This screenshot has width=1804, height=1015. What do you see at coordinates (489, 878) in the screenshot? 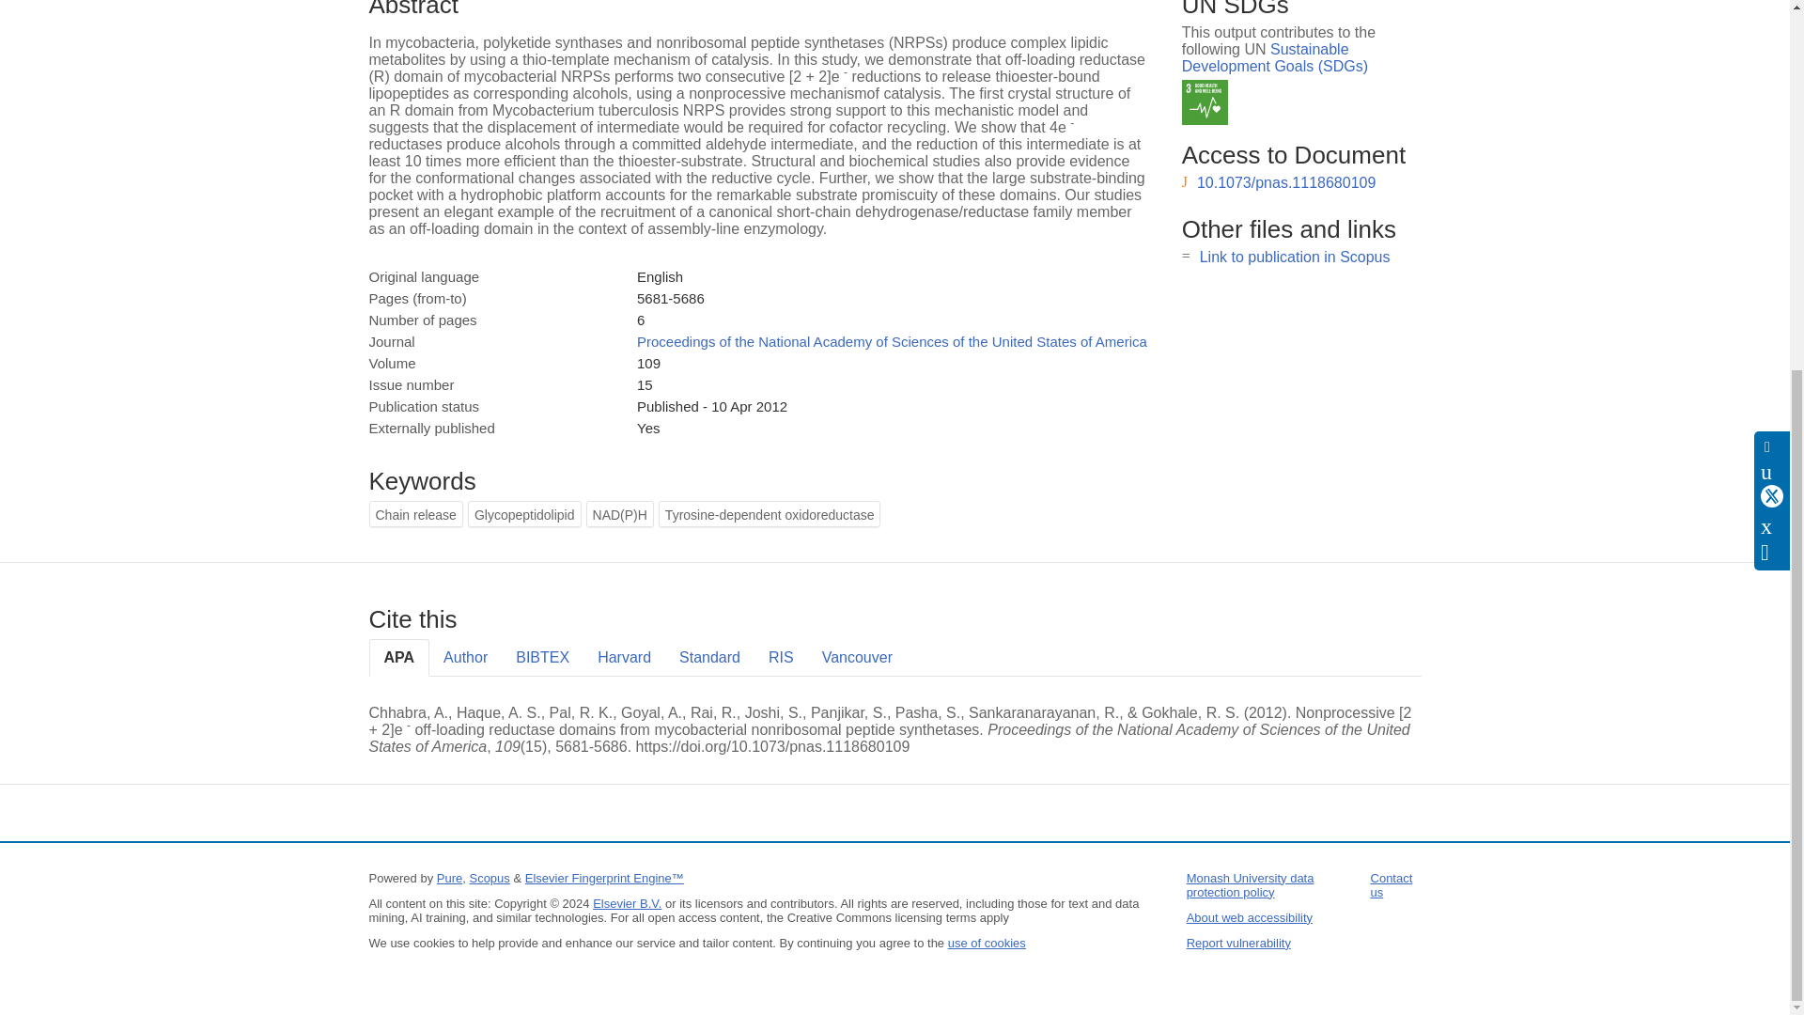
I see `Scopus` at bounding box center [489, 878].